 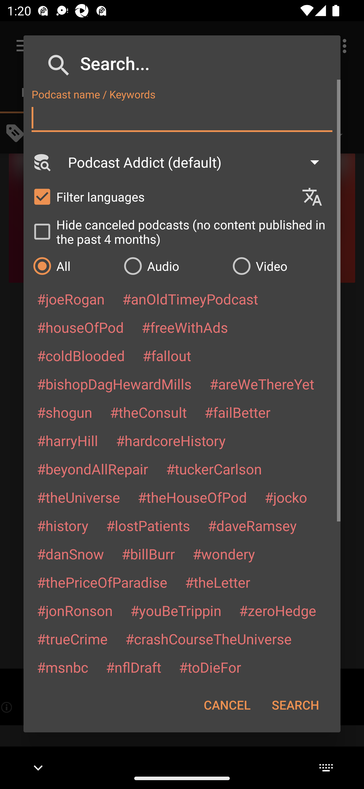 I want to click on #areWeThereYet, so click(x=262, y=384).